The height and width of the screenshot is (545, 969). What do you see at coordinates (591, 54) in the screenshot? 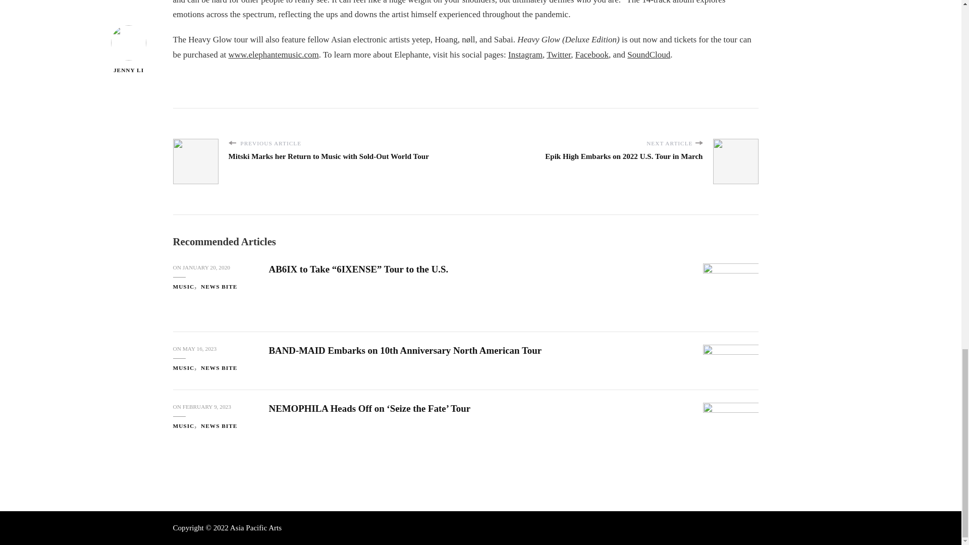
I see `Facebook` at bounding box center [591, 54].